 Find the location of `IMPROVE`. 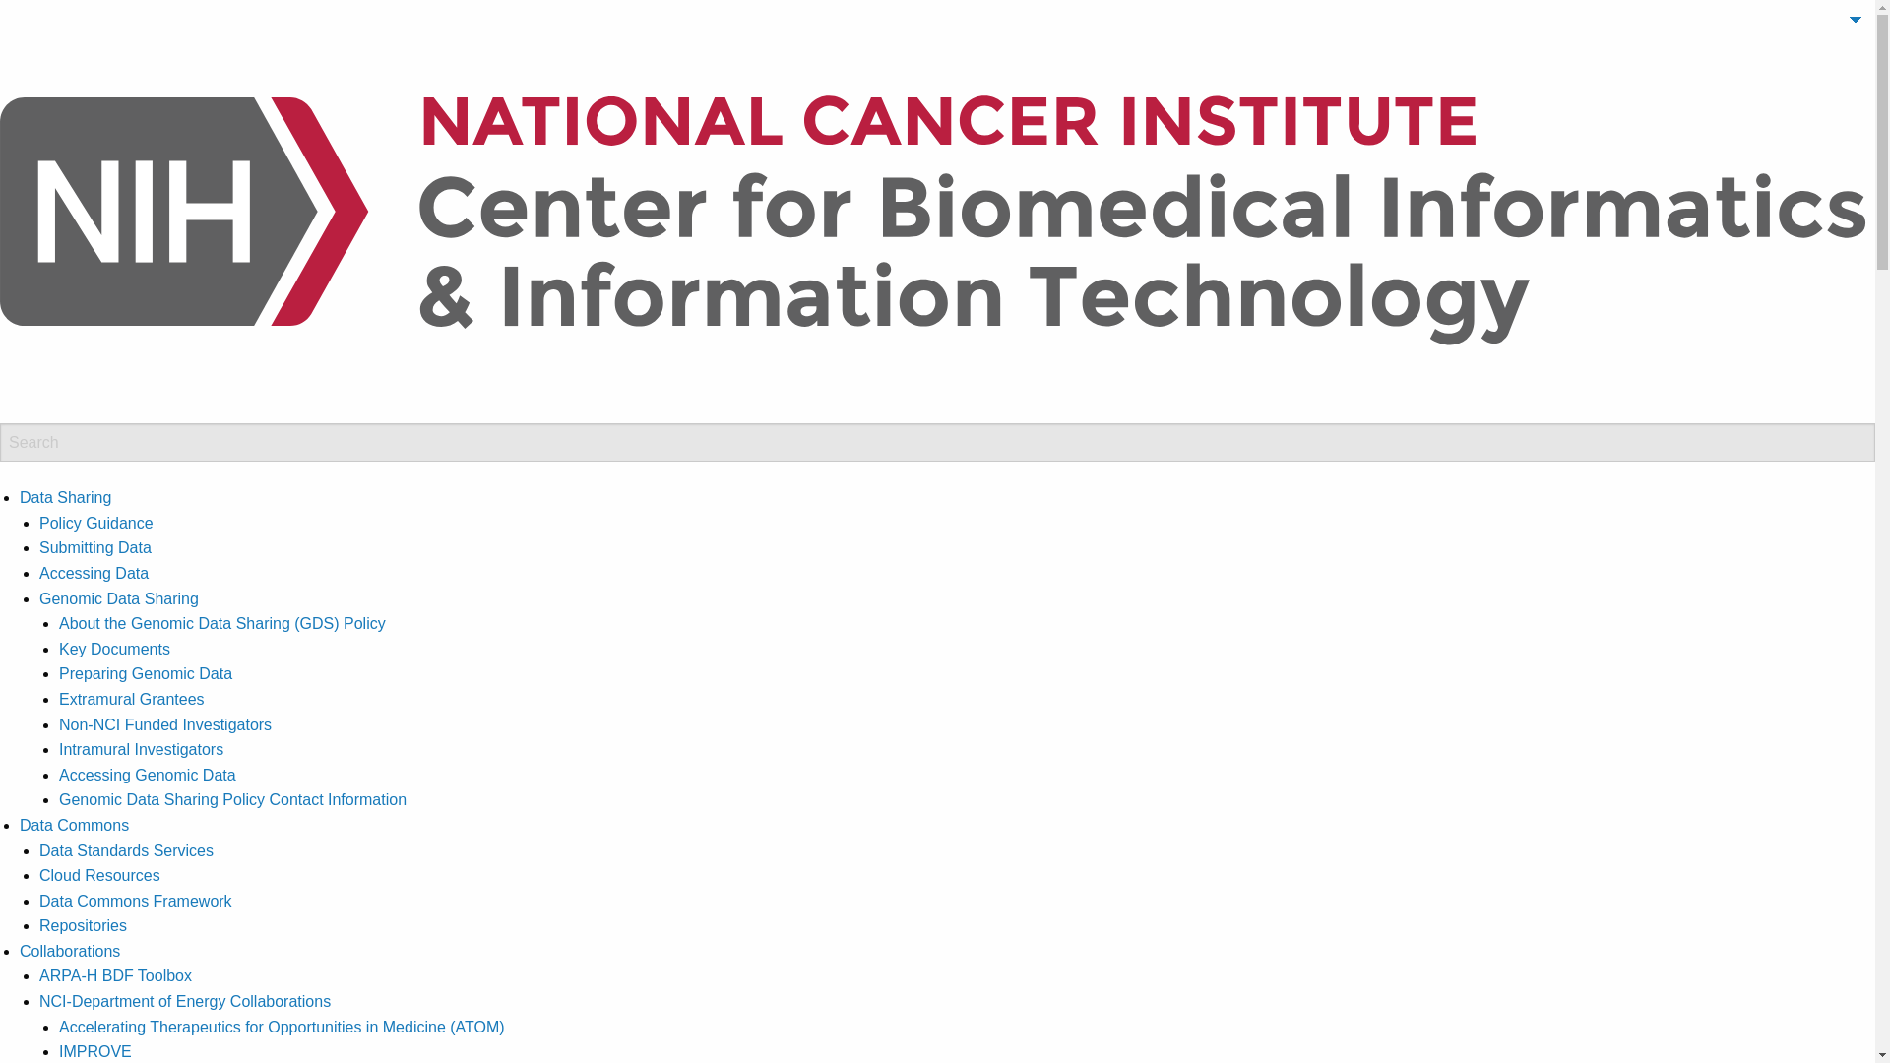

IMPROVE is located at coordinates (94, 1051).